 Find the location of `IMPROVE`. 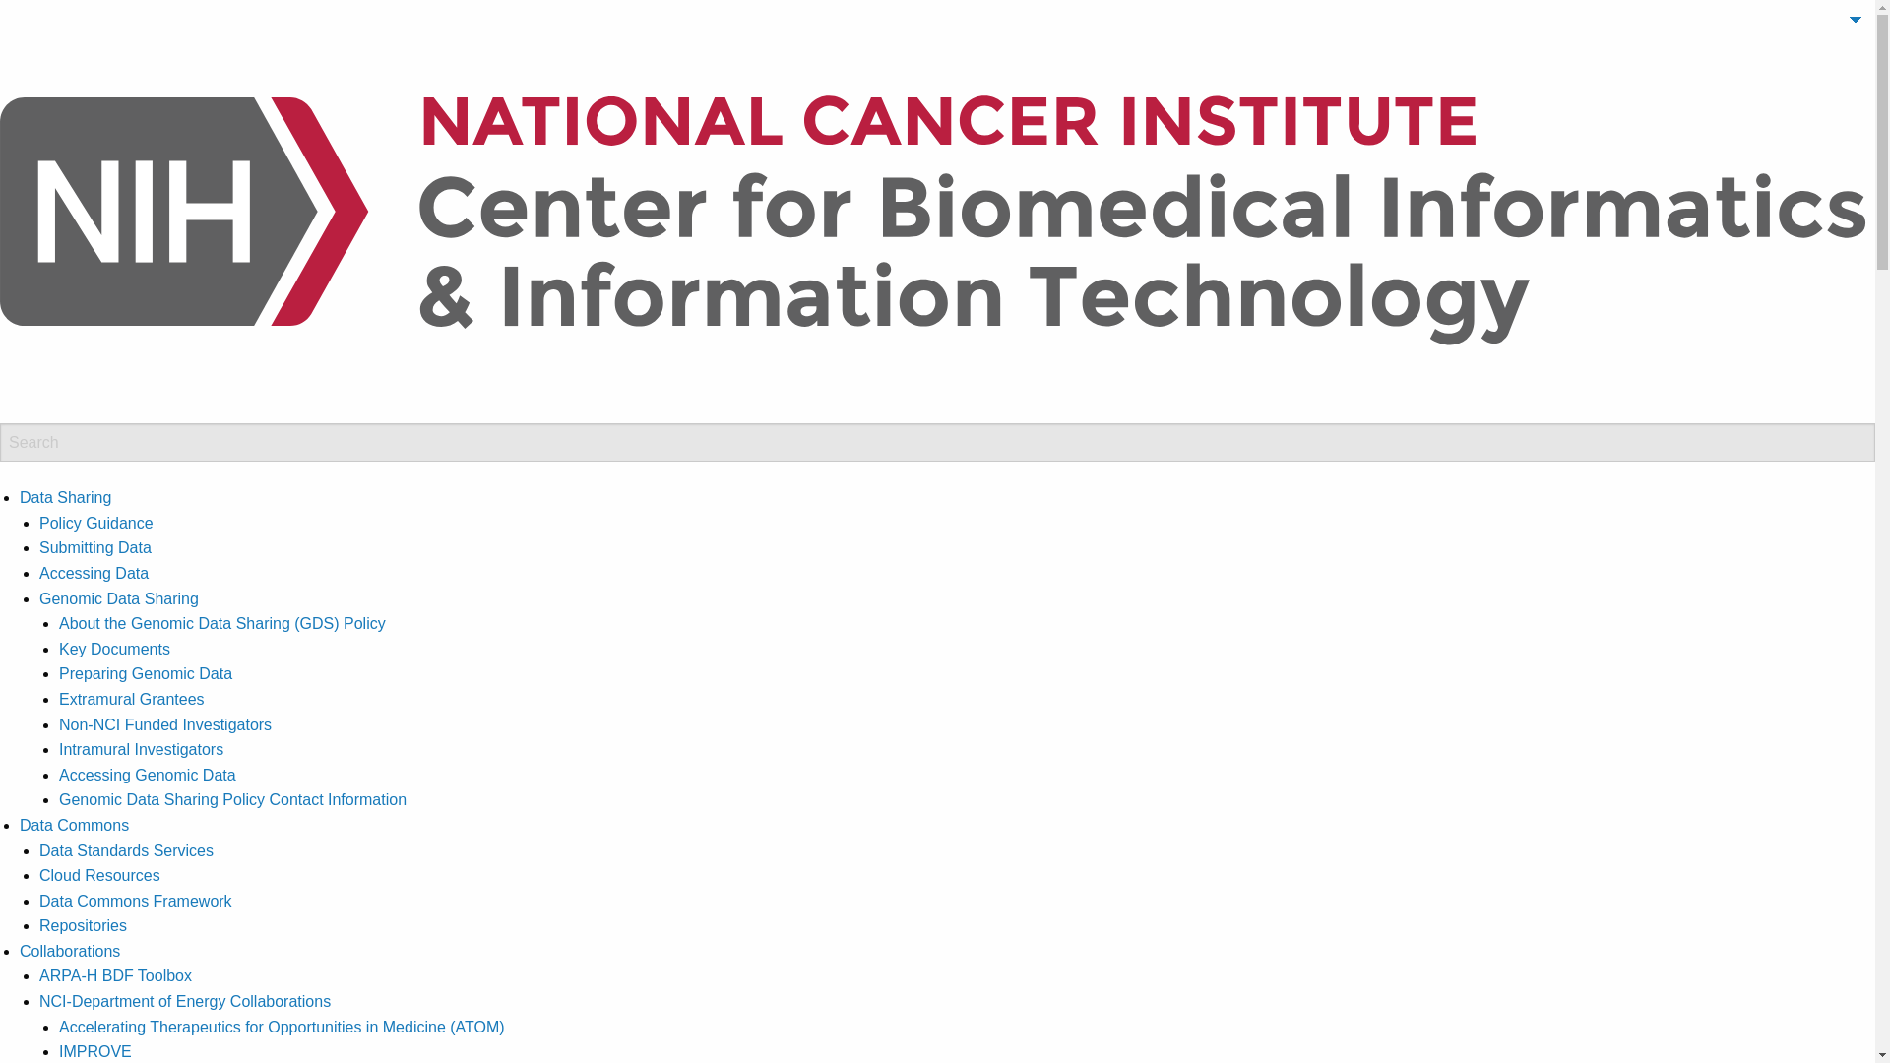

IMPROVE is located at coordinates (94, 1051).